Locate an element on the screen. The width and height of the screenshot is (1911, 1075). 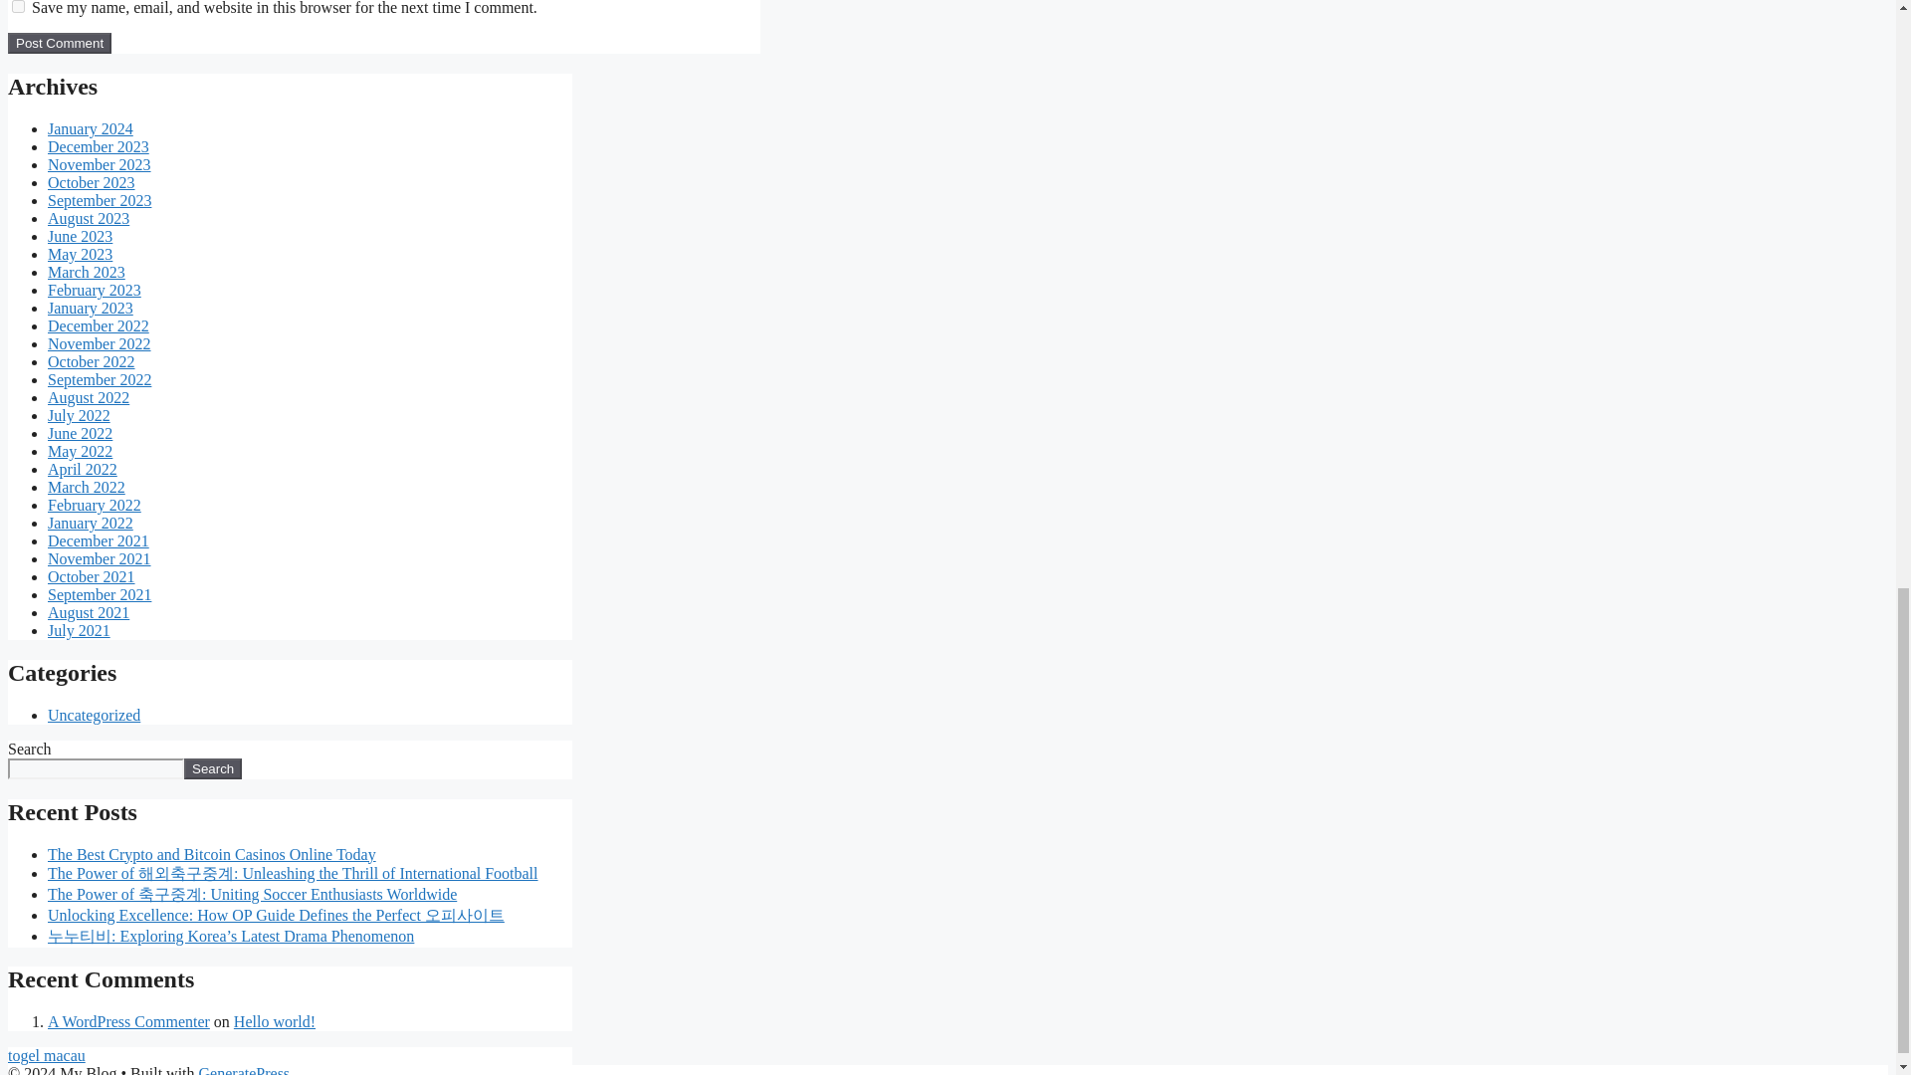
August 2022 is located at coordinates (89, 397).